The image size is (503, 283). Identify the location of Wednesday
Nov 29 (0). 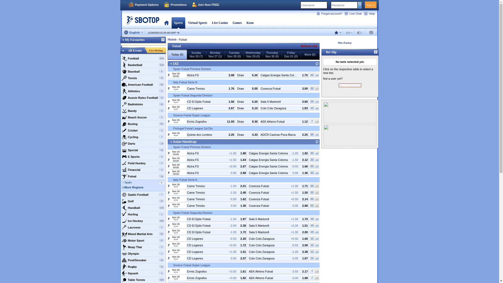
(253, 55).